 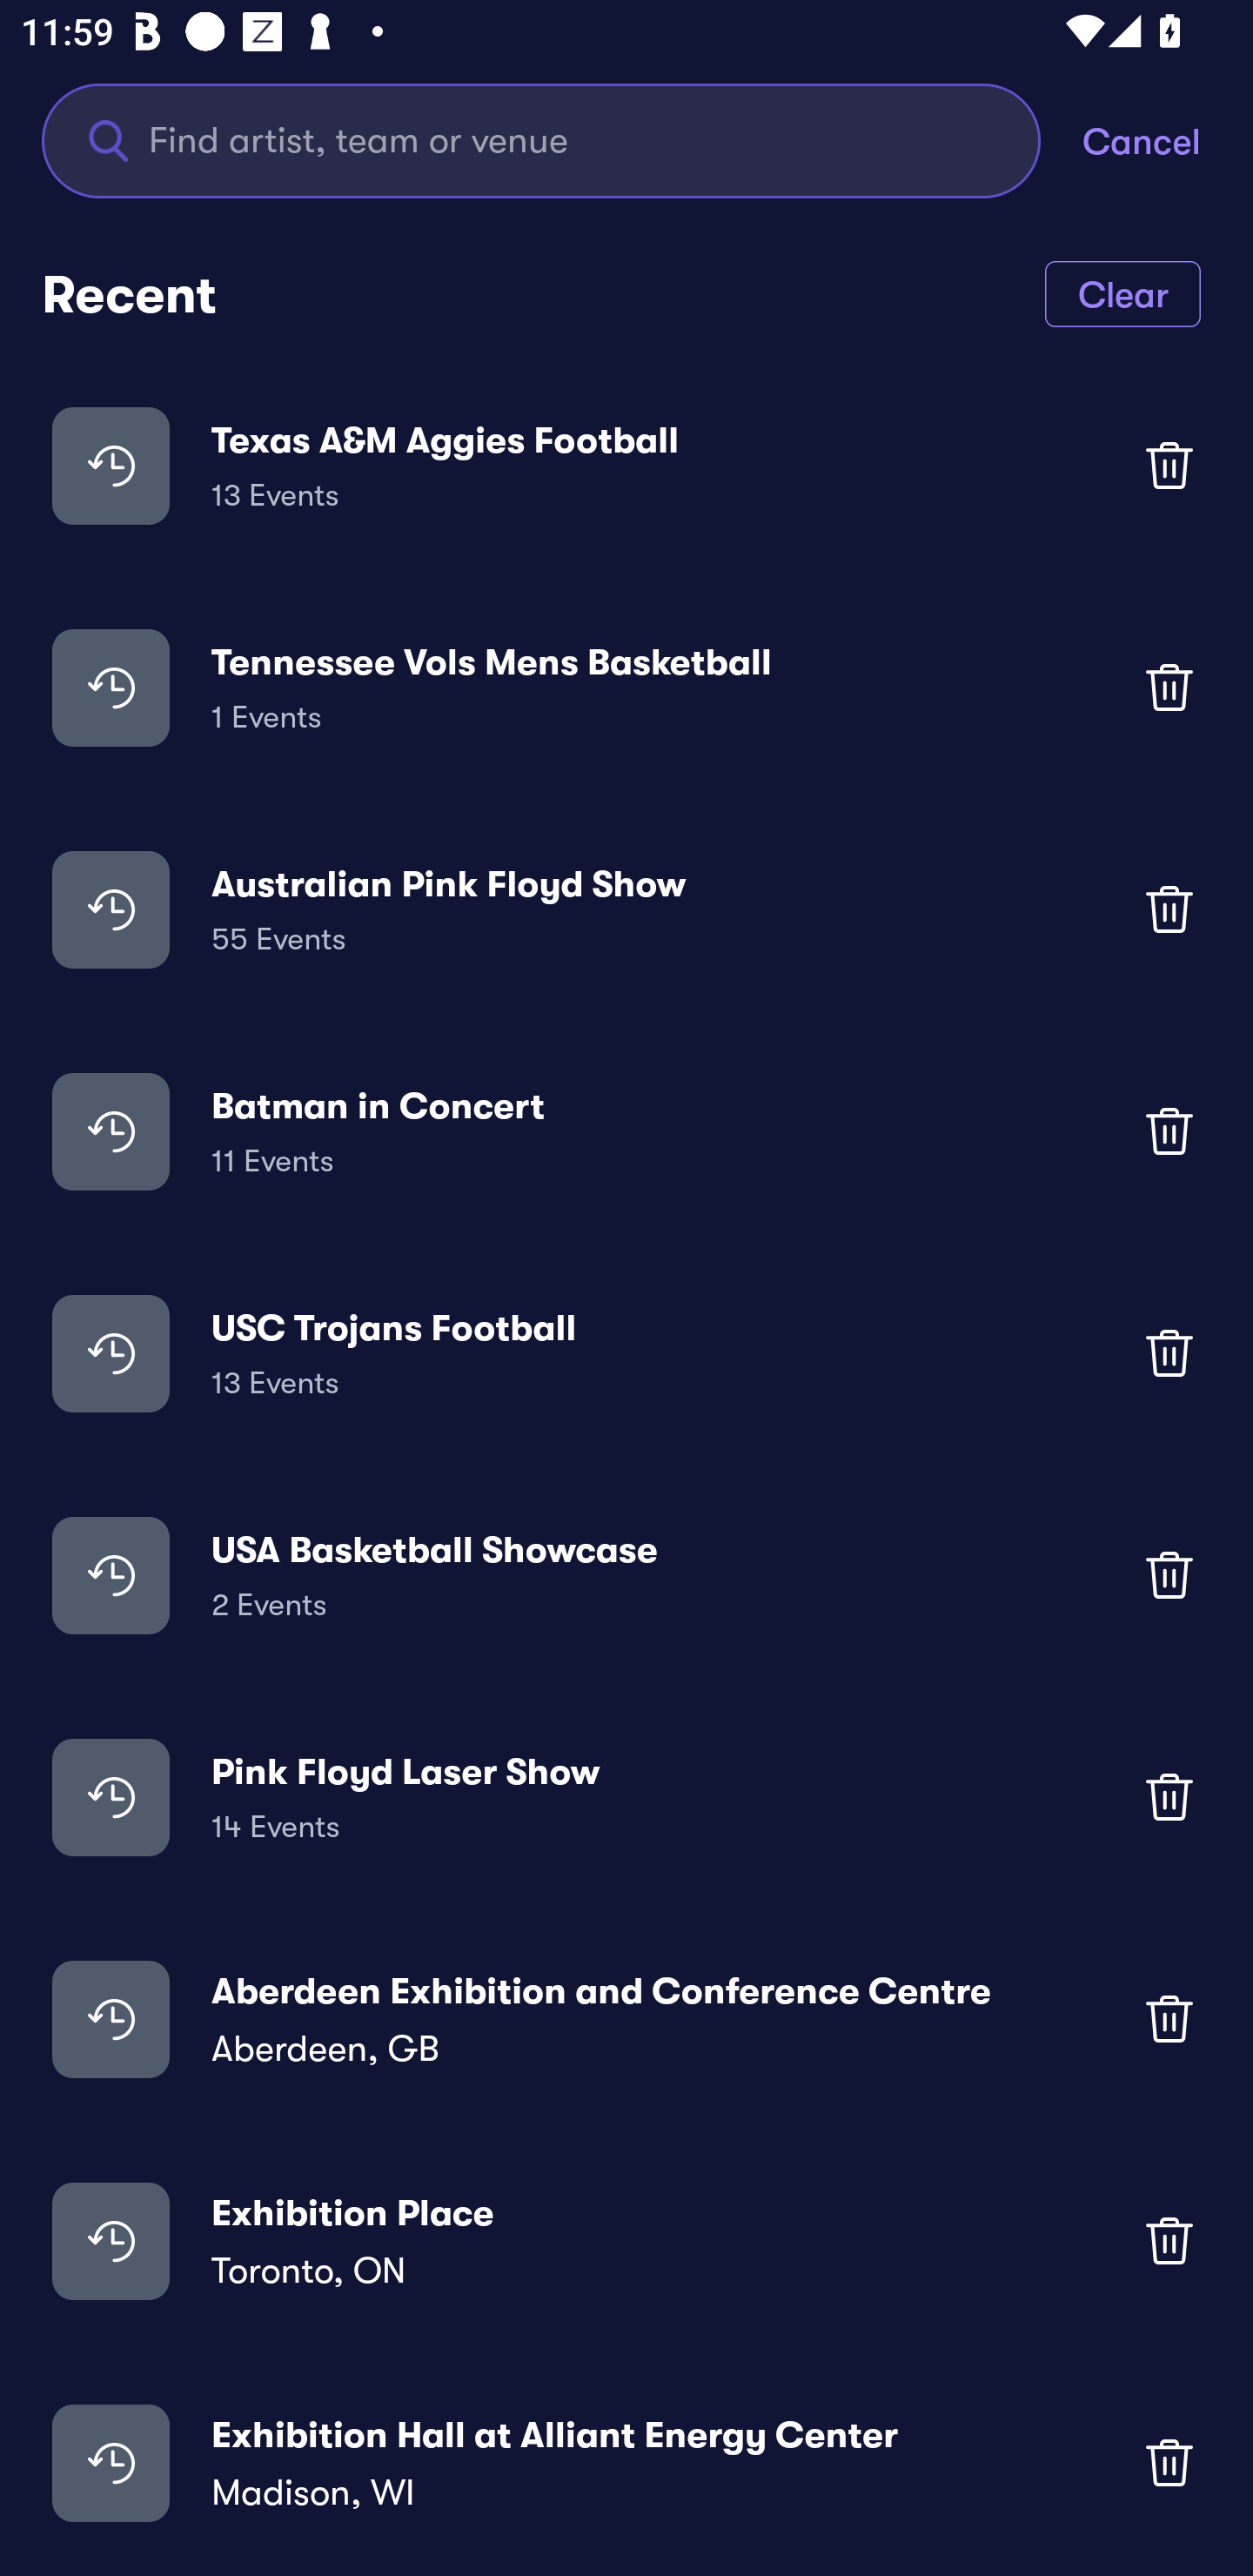 What do you see at coordinates (626, 909) in the screenshot?
I see `Australian Pink Floyd Show 55 Events` at bounding box center [626, 909].